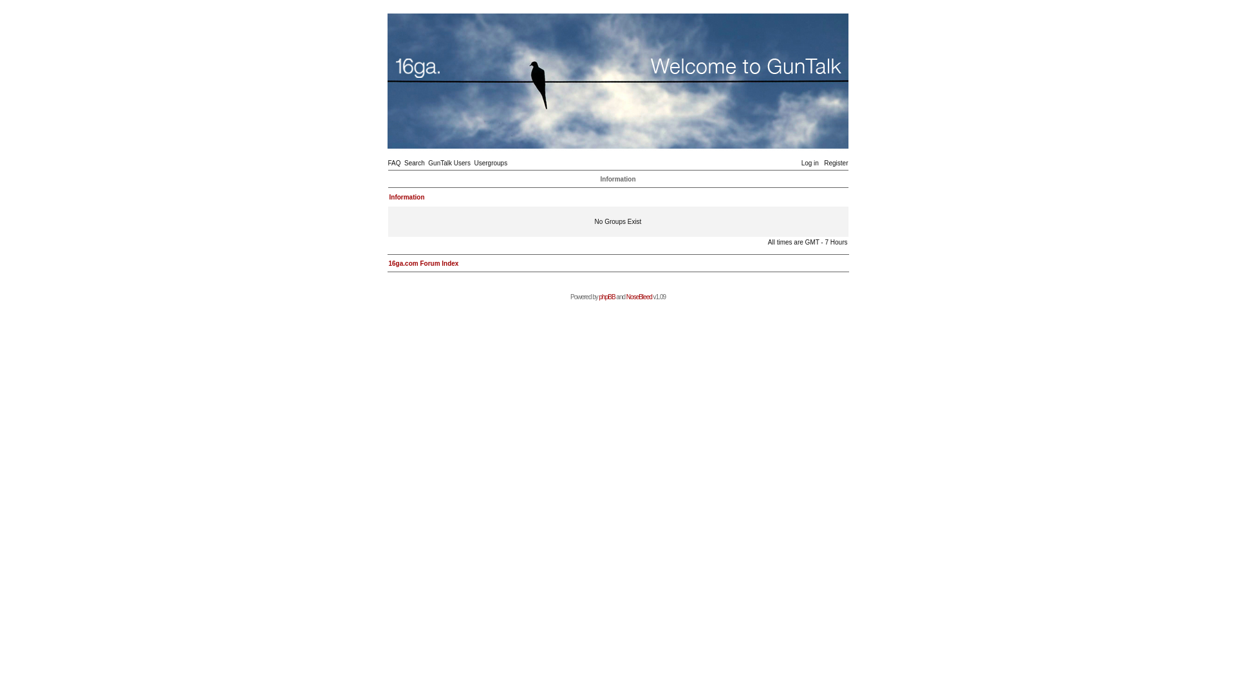 Image resolution: width=1236 pixels, height=695 pixels. What do you see at coordinates (449, 163) in the screenshot?
I see `GunTalk Users` at bounding box center [449, 163].